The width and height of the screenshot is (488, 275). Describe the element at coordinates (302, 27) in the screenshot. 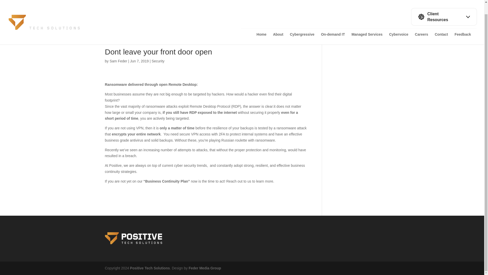

I see `Cybergressive` at that location.